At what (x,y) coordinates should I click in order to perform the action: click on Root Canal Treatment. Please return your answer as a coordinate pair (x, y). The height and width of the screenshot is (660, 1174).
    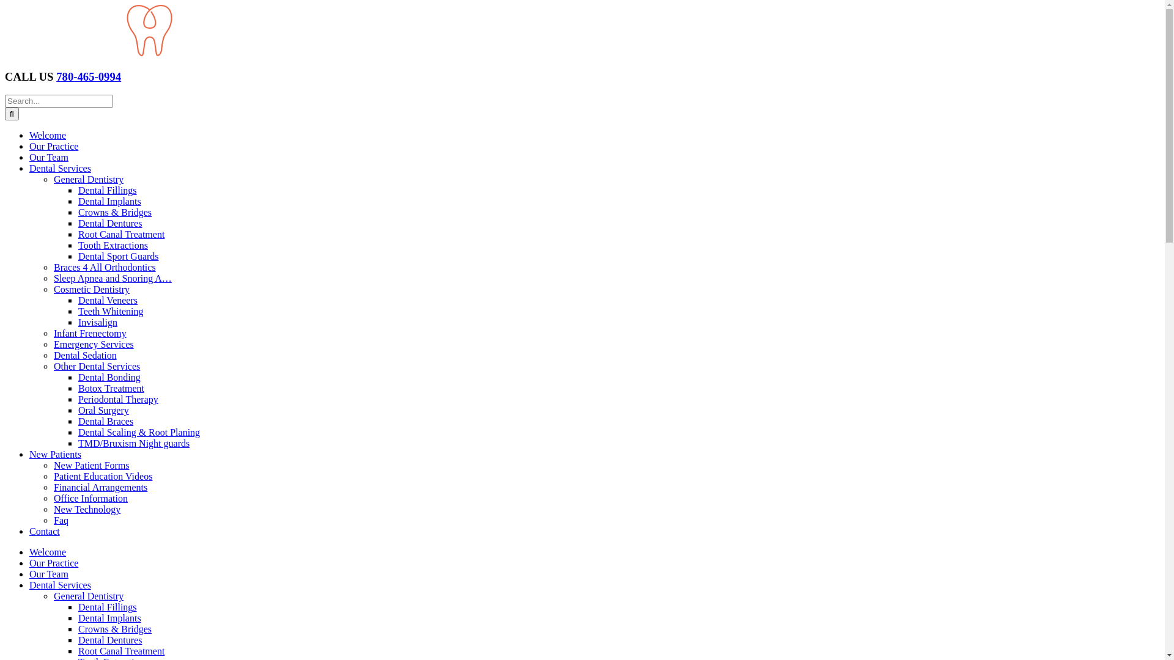
    Looking at the image, I should click on (121, 235).